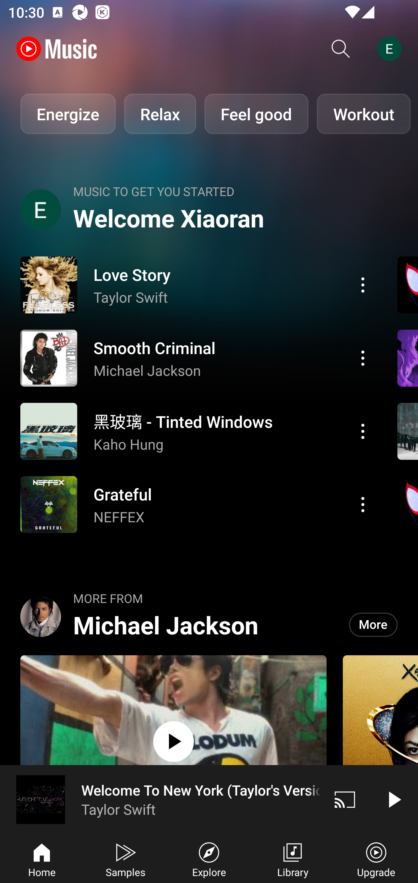 This screenshot has width=418, height=883. I want to click on Home, so click(42, 859).